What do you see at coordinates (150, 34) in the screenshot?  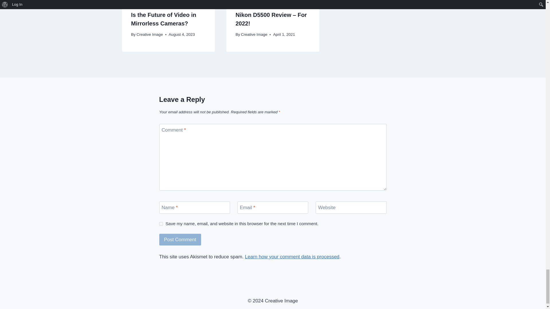 I see `Creative Image` at bounding box center [150, 34].